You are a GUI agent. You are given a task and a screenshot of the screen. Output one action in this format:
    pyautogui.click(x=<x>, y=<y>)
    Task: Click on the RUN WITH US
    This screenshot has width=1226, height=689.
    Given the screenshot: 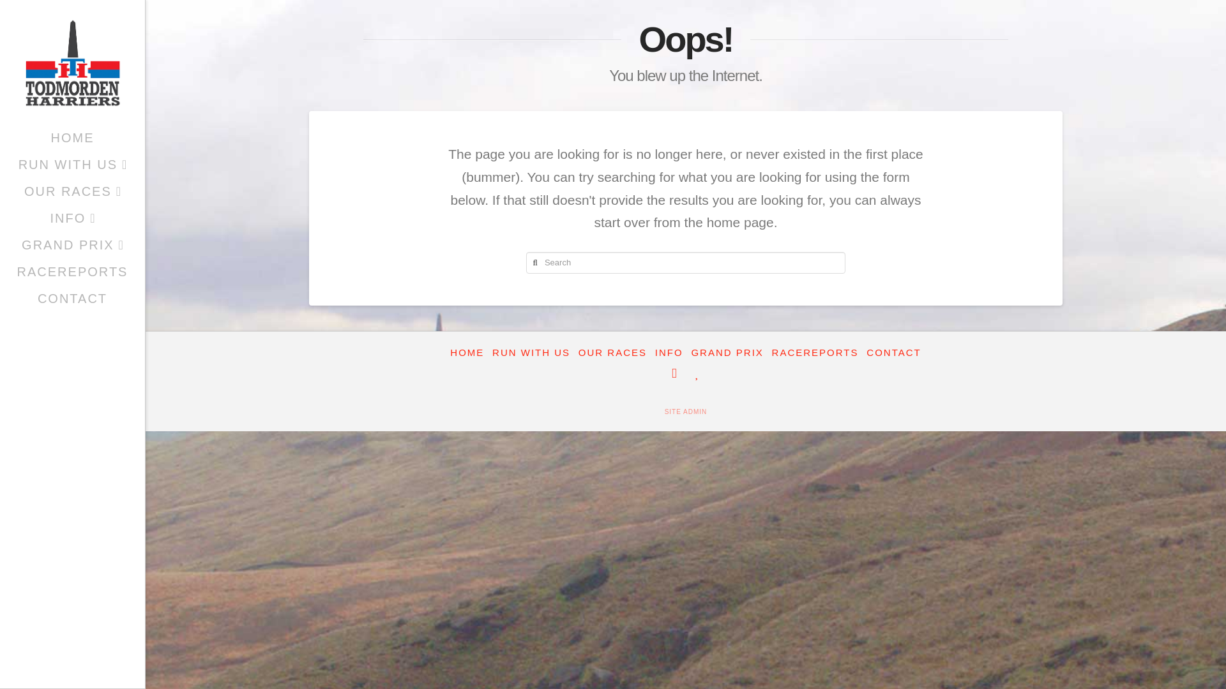 What is the action you would take?
    pyautogui.click(x=72, y=164)
    